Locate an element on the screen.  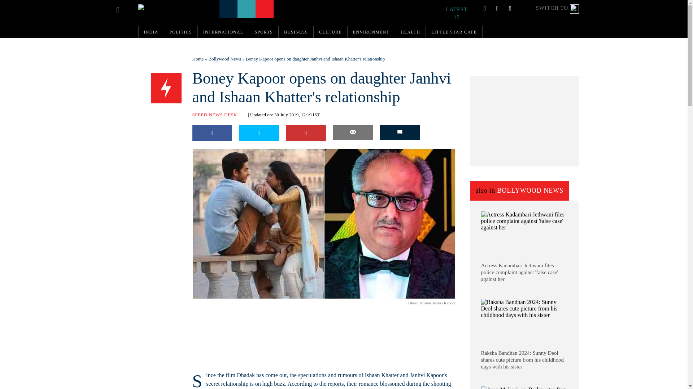
LATEST 15 is located at coordinates (461, 13).